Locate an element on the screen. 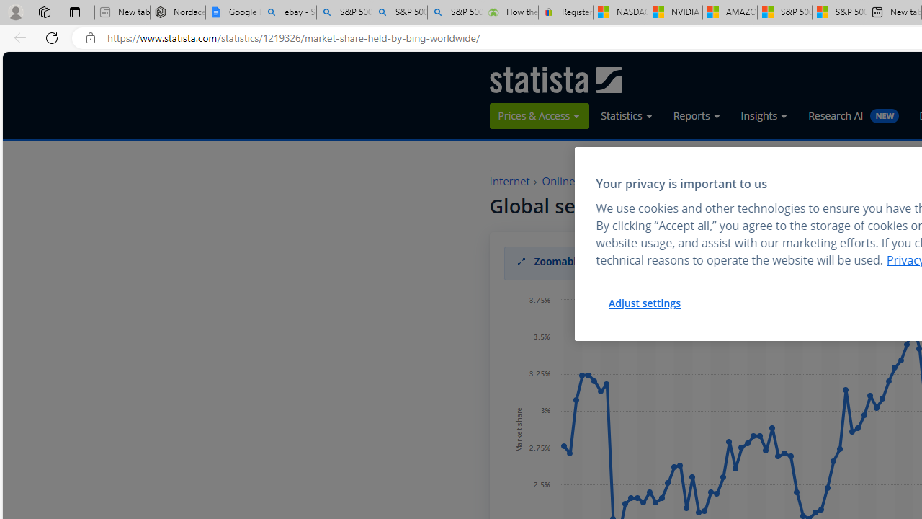 The image size is (922, 519). Statista Homepage is located at coordinates (555, 79).